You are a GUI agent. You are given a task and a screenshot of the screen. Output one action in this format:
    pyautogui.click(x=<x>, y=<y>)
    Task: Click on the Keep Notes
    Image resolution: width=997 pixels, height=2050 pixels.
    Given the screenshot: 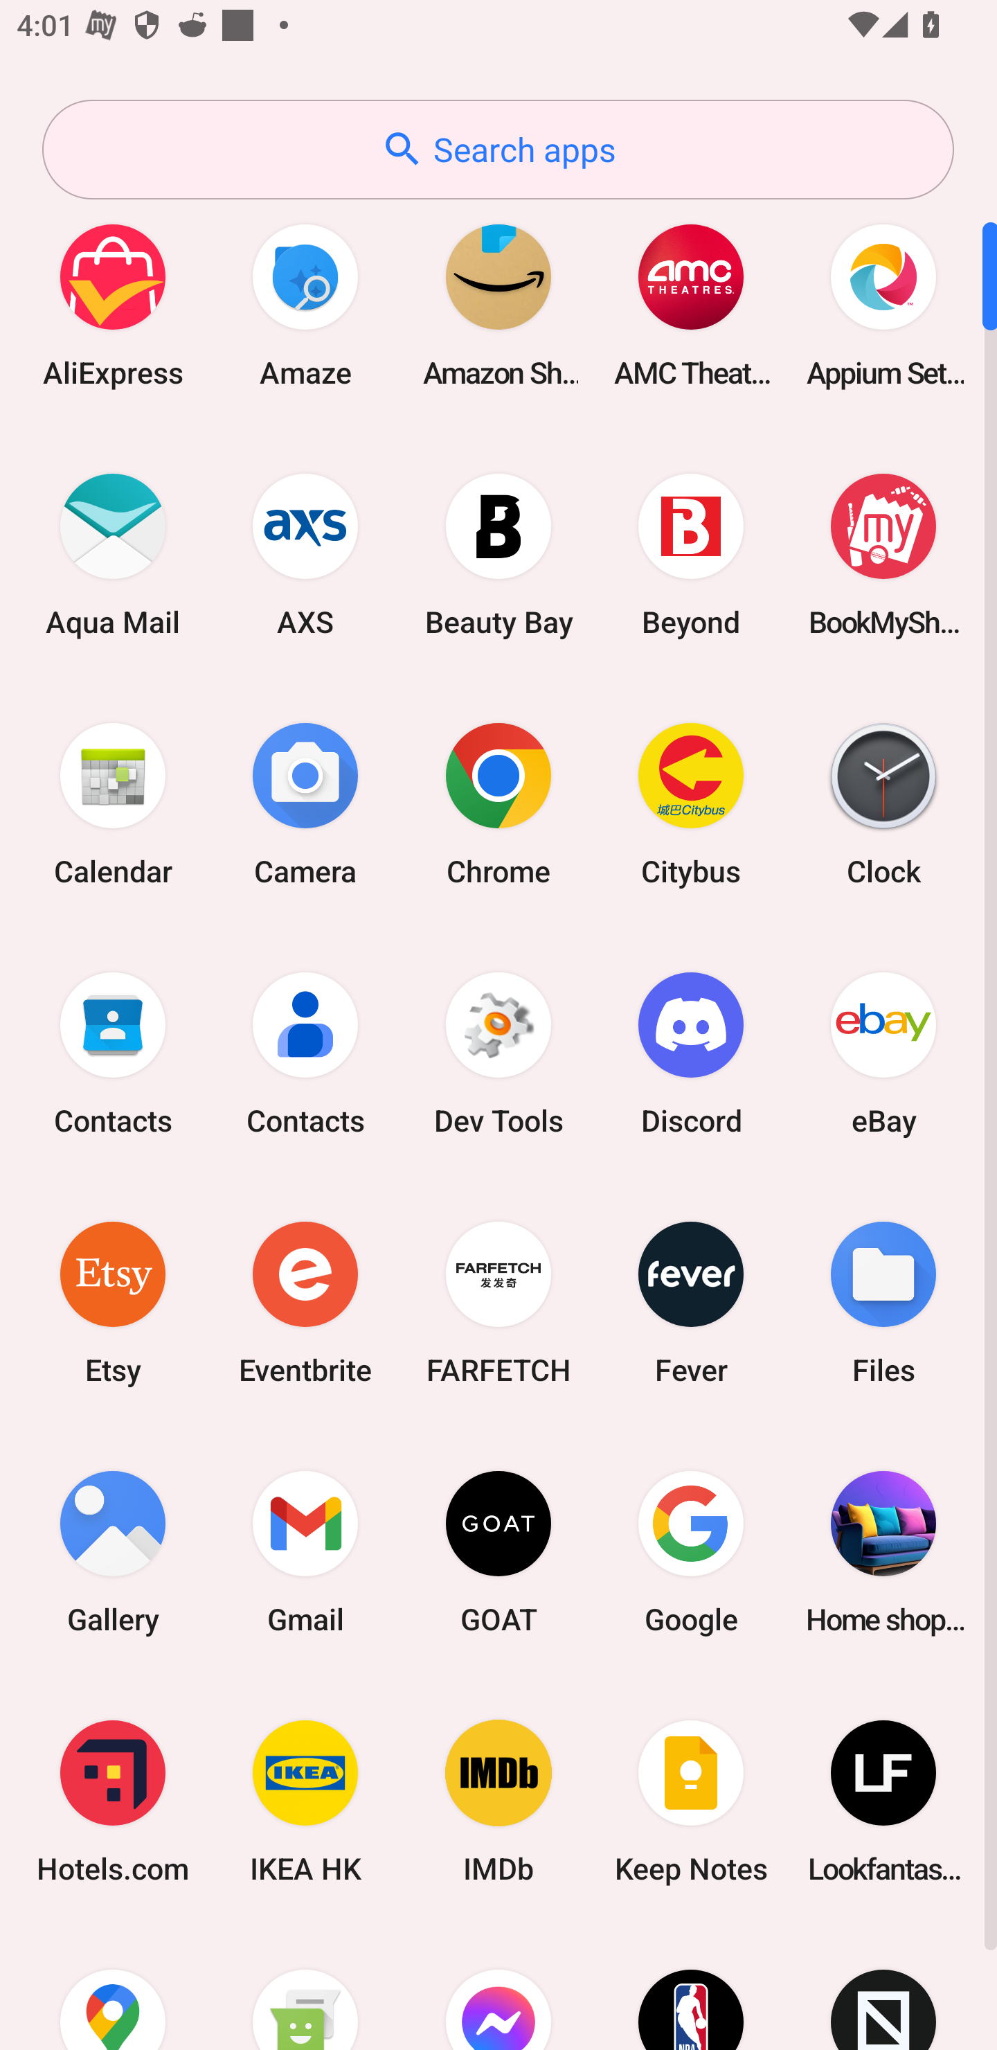 What is the action you would take?
    pyautogui.click(x=691, y=1802)
    